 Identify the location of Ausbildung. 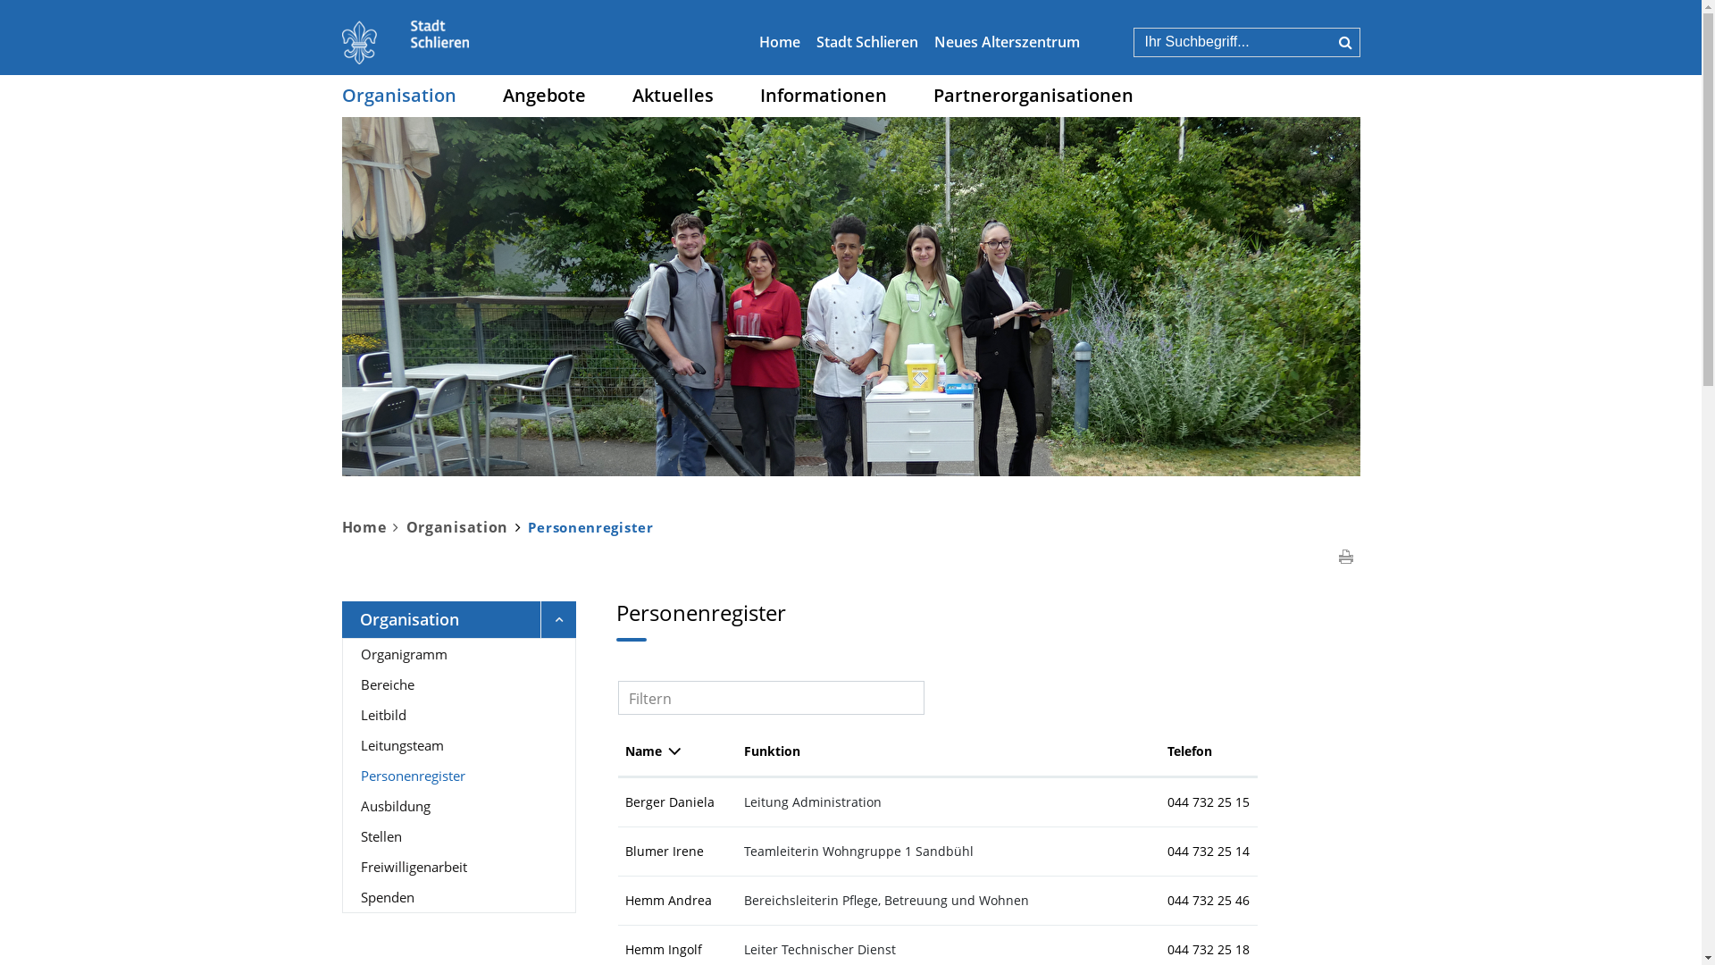
(459, 806).